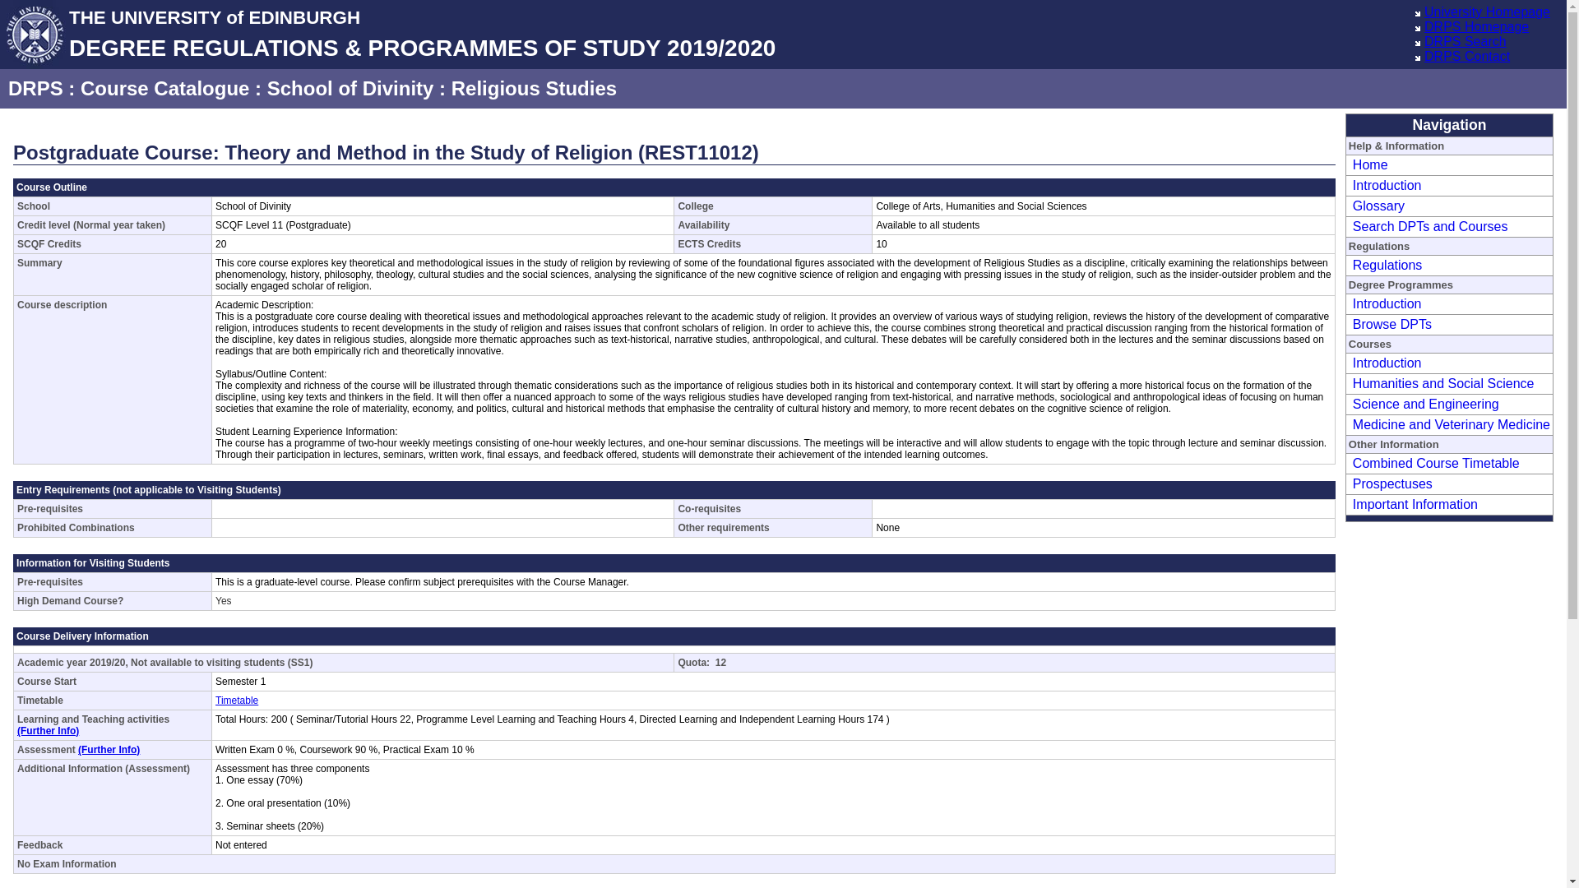  What do you see at coordinates (237, 700) in the screenshot?
I see `Timetable` at bounding box center [237, 700].